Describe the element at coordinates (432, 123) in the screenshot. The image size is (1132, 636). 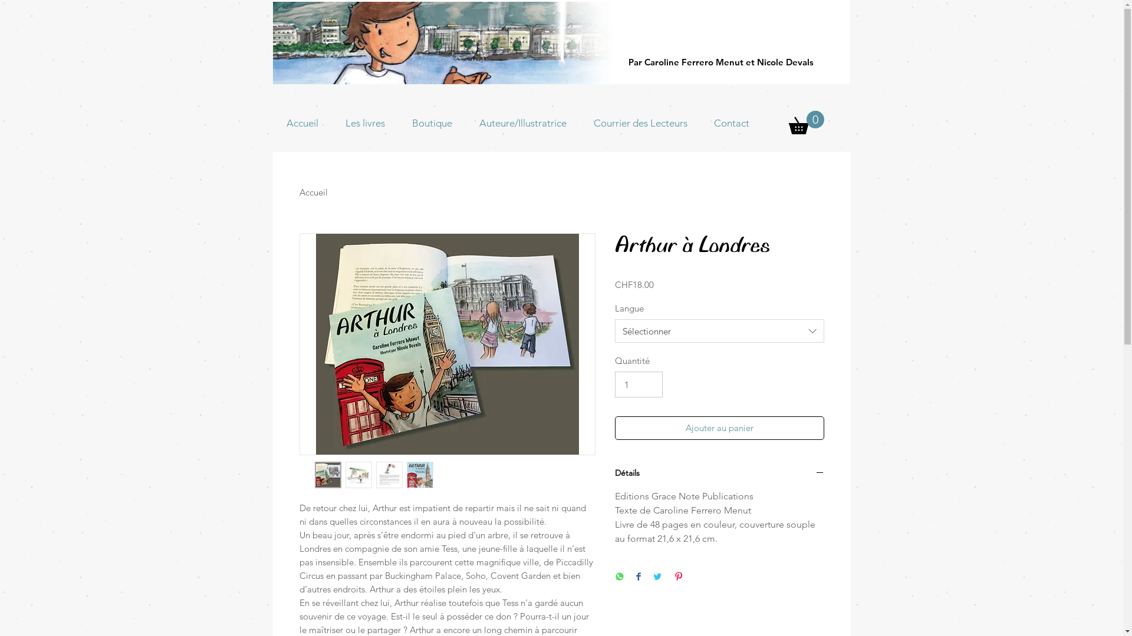
I see `Boutique` at that location.